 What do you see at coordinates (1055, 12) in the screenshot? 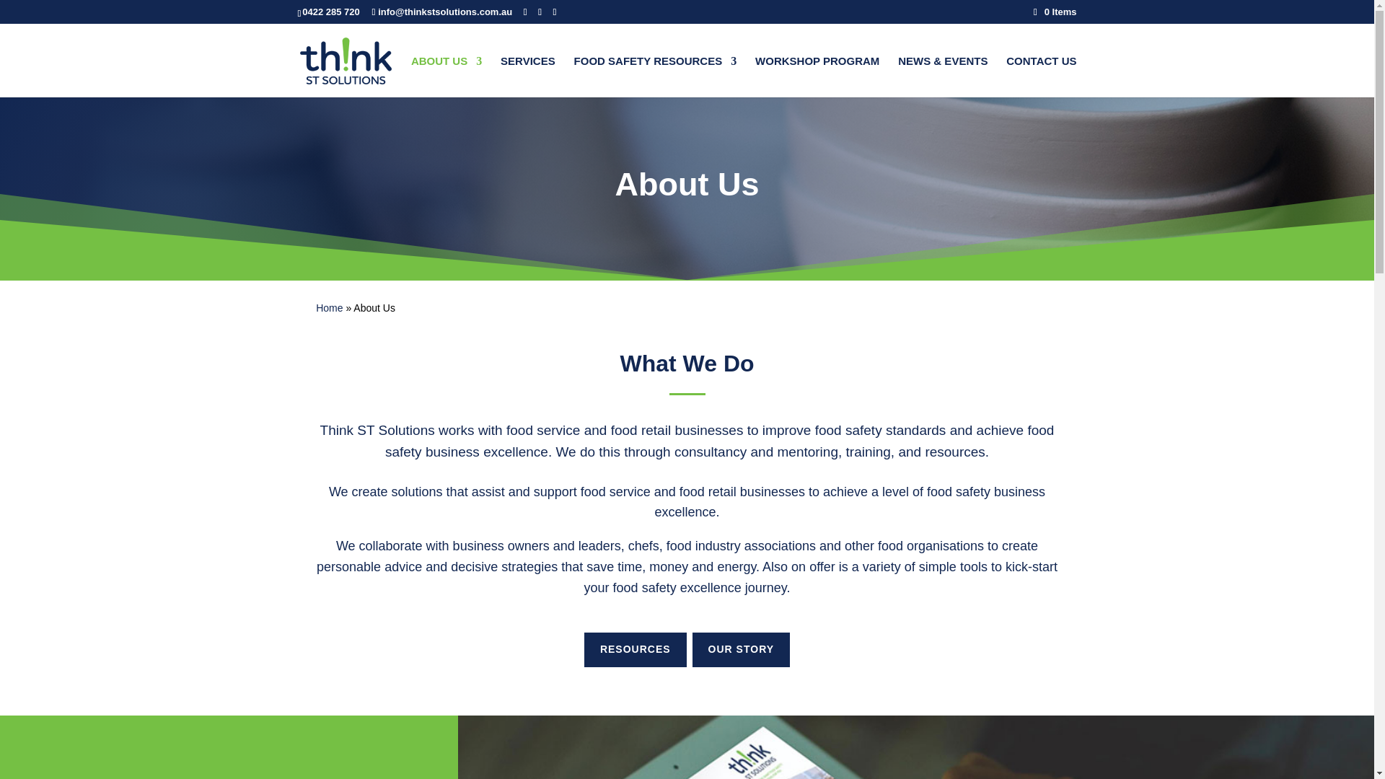
I see `0 Items` at bounding box center [1055, 12].